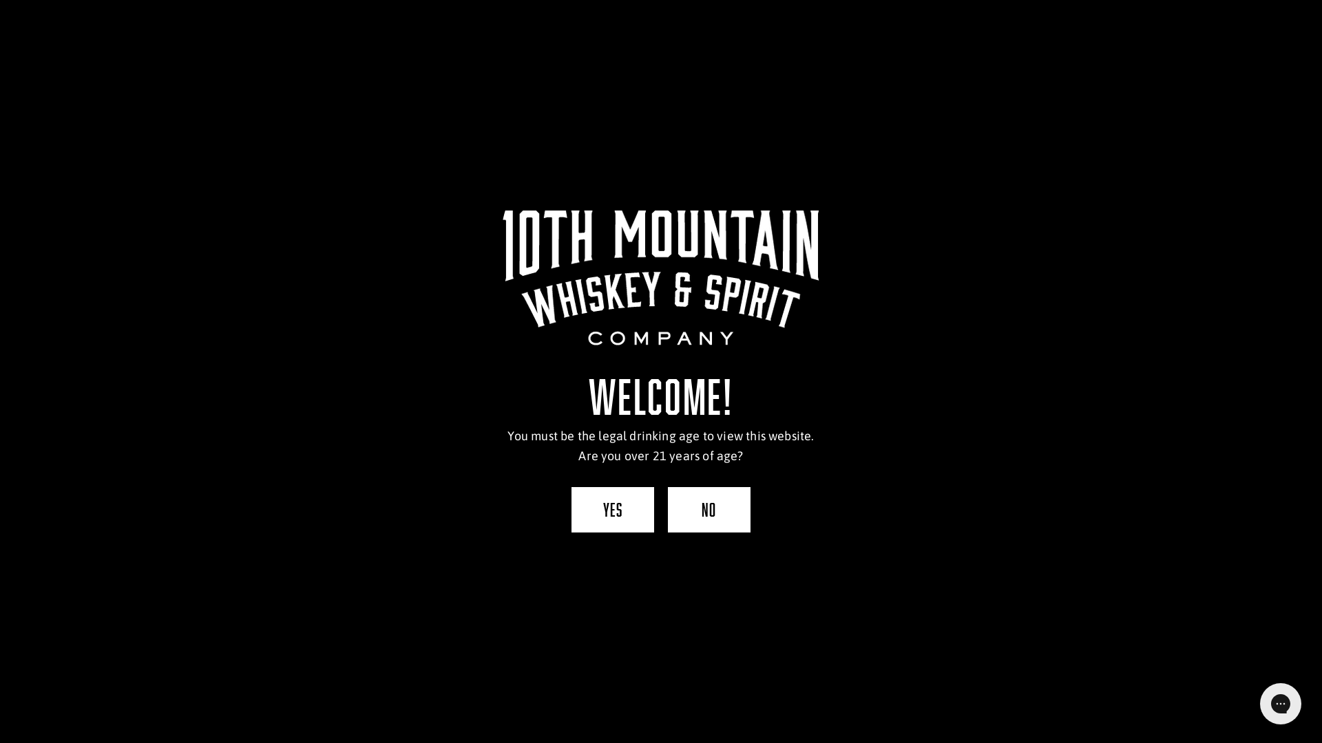 The height and width of the screenshot is (743, 1322). I want to click on Cart, so click(1102, 43).